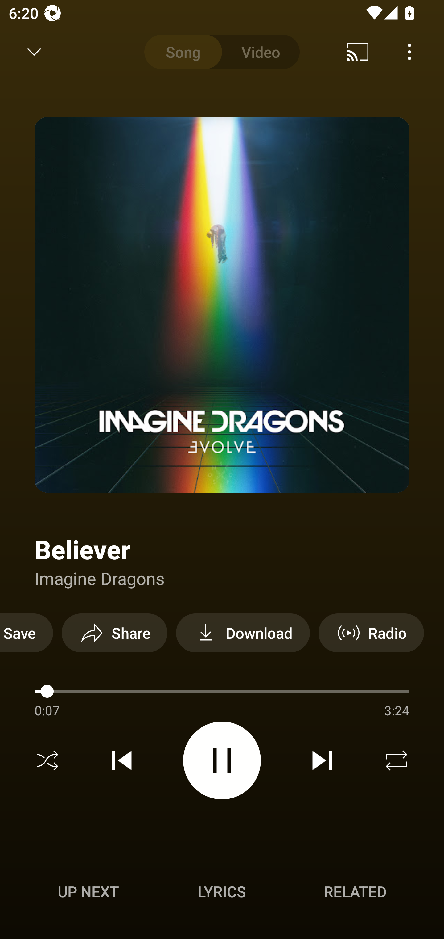 Image resolution: width=444 pixels, height=939 pixels. I want to click on Menu, so click(409, 52).